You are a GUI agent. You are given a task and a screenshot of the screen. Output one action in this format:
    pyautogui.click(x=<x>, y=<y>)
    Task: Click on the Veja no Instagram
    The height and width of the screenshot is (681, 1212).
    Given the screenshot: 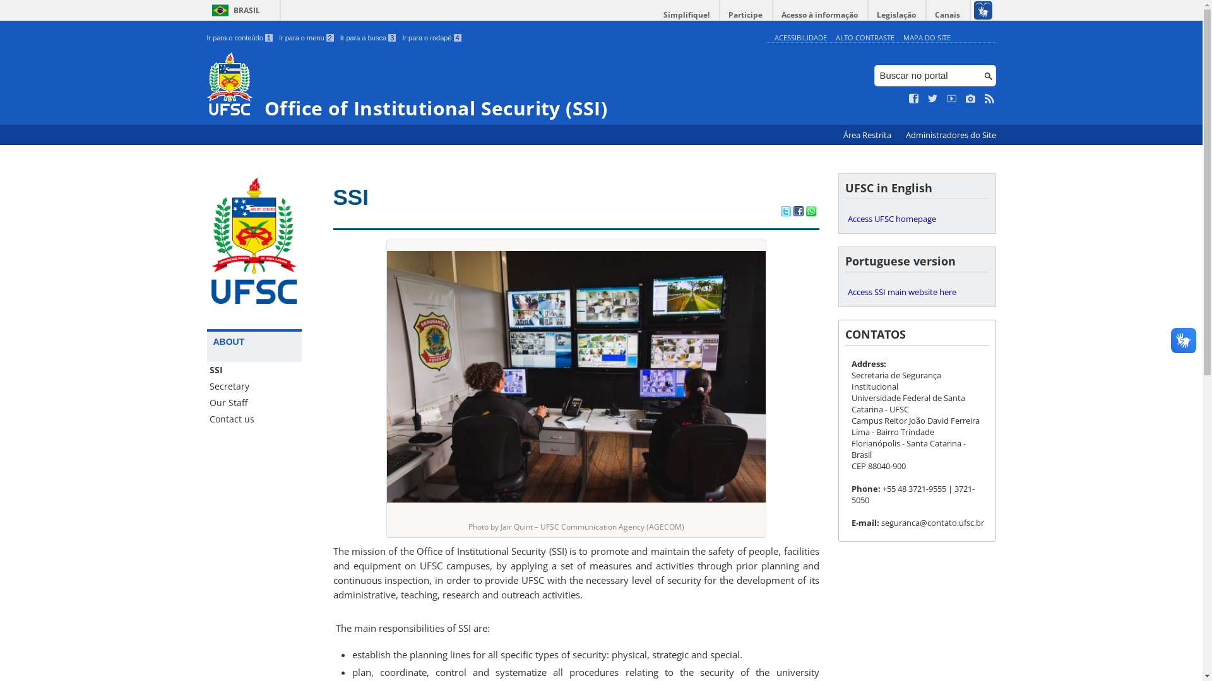 What is the action you would take?
    pyautogui.click(x=971, y=99)
    